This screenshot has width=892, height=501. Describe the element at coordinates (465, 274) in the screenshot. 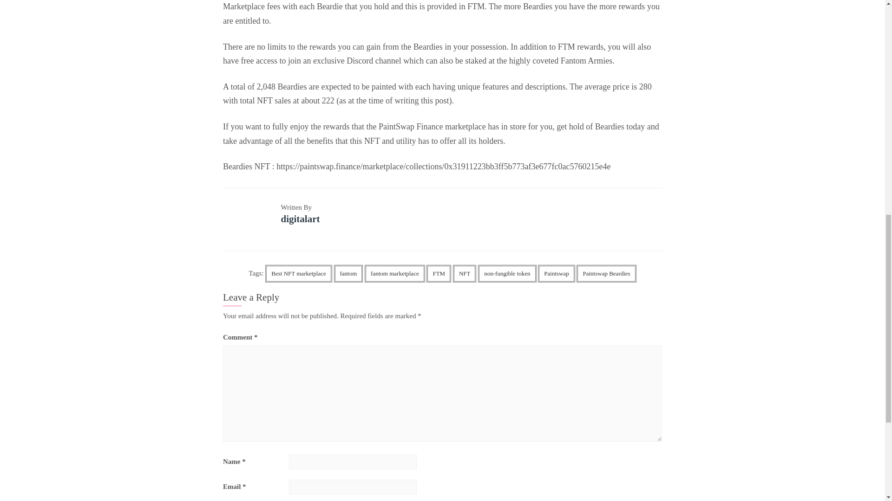

I see `NFT` at that location.